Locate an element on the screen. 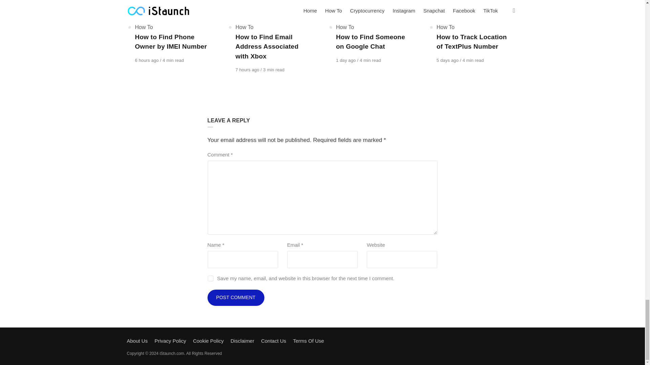  Post Comment is located at coordinates (236, 298).